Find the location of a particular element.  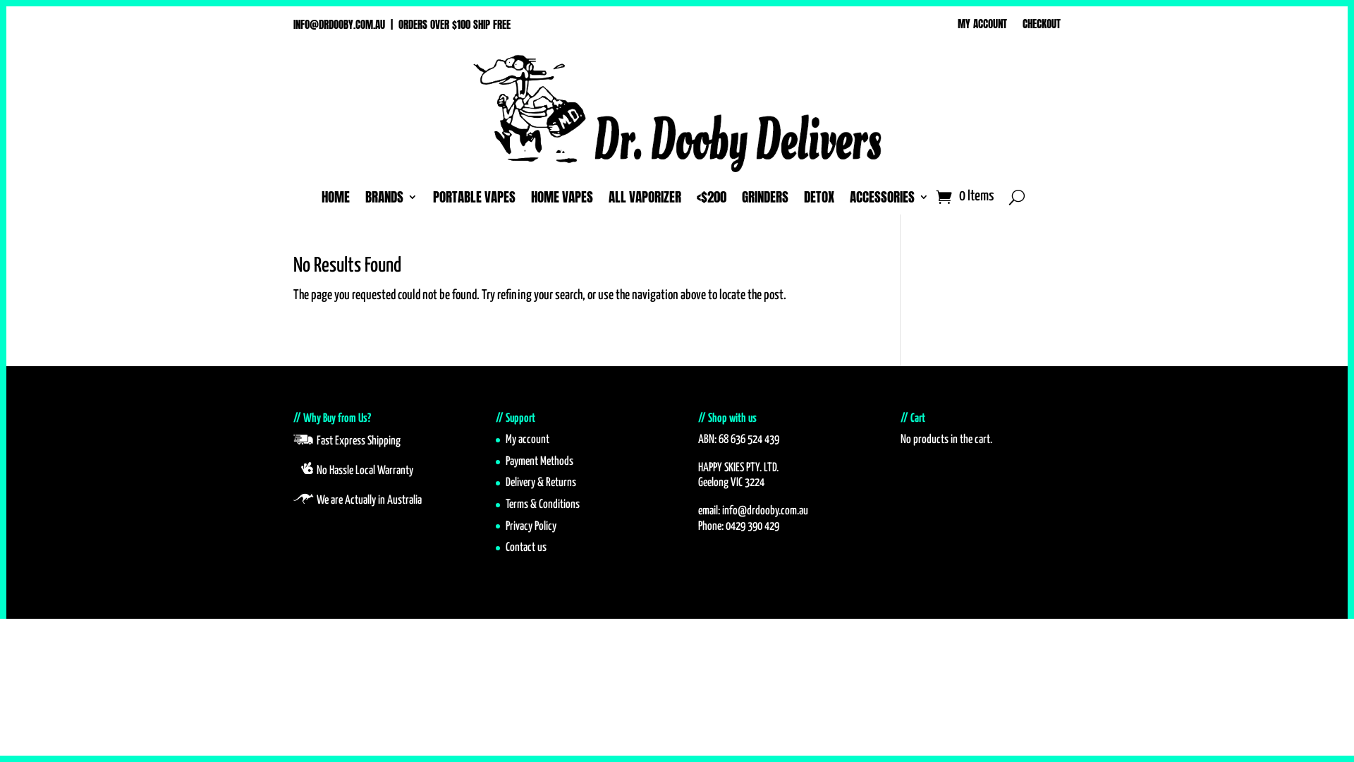

Contact us is located at coordinates (526, 548).